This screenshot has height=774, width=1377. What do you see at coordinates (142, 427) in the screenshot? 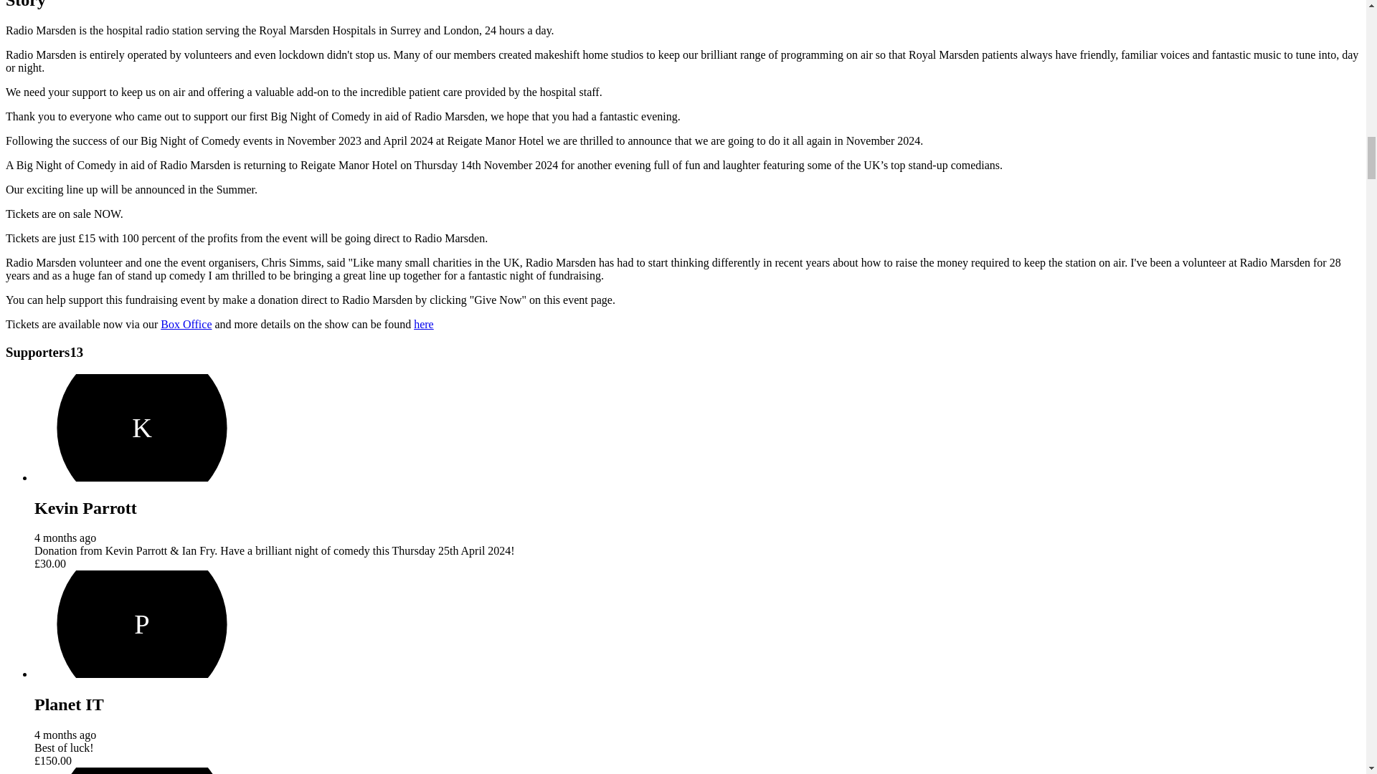
I see `K` at bounding box center [142, 427].